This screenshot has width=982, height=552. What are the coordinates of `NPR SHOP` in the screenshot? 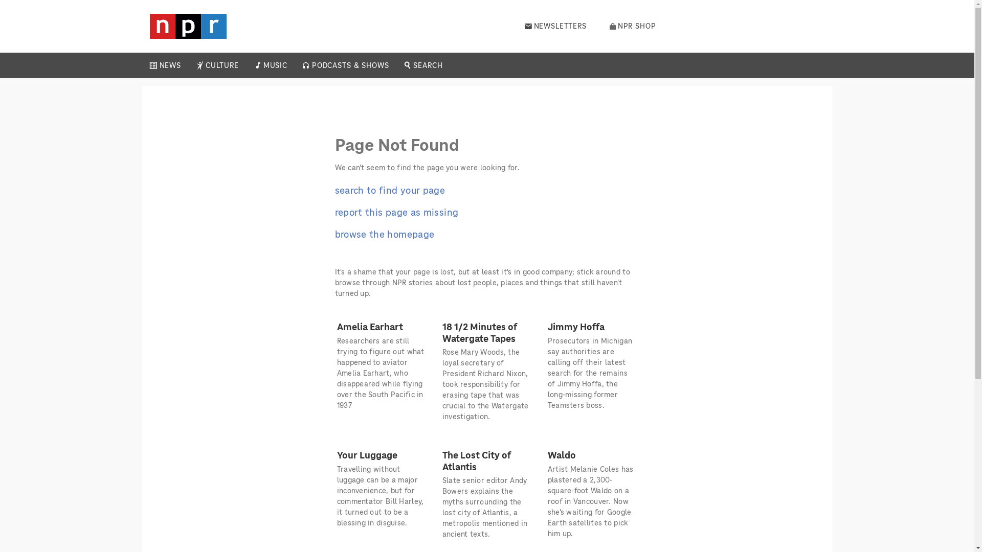 It's located at (633, 26).